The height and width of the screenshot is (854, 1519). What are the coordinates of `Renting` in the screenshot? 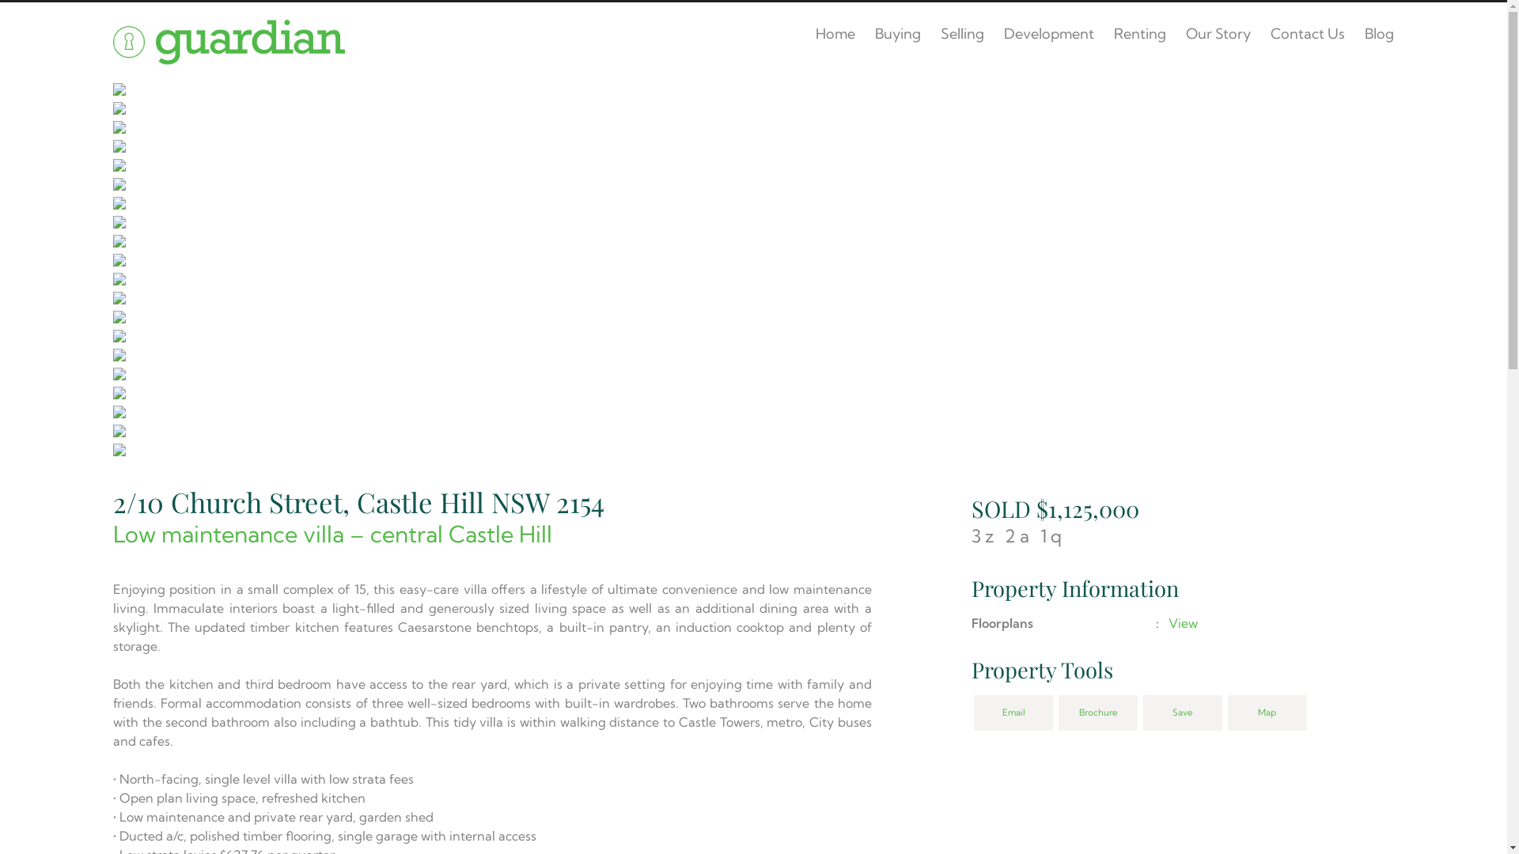 It's located at (1140, 34).